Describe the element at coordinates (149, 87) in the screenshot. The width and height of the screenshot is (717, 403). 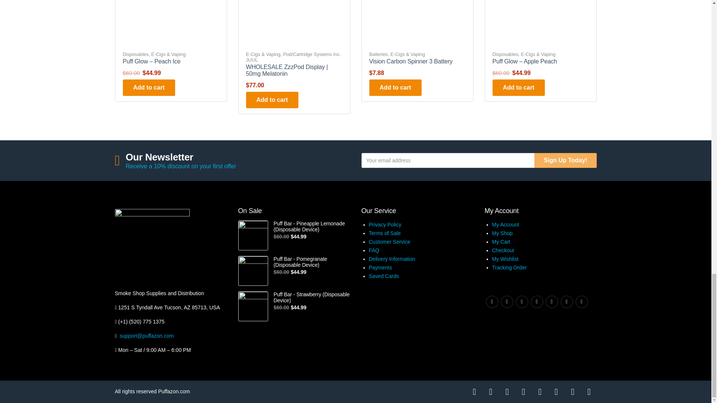
I see `Add to cart` at that location.